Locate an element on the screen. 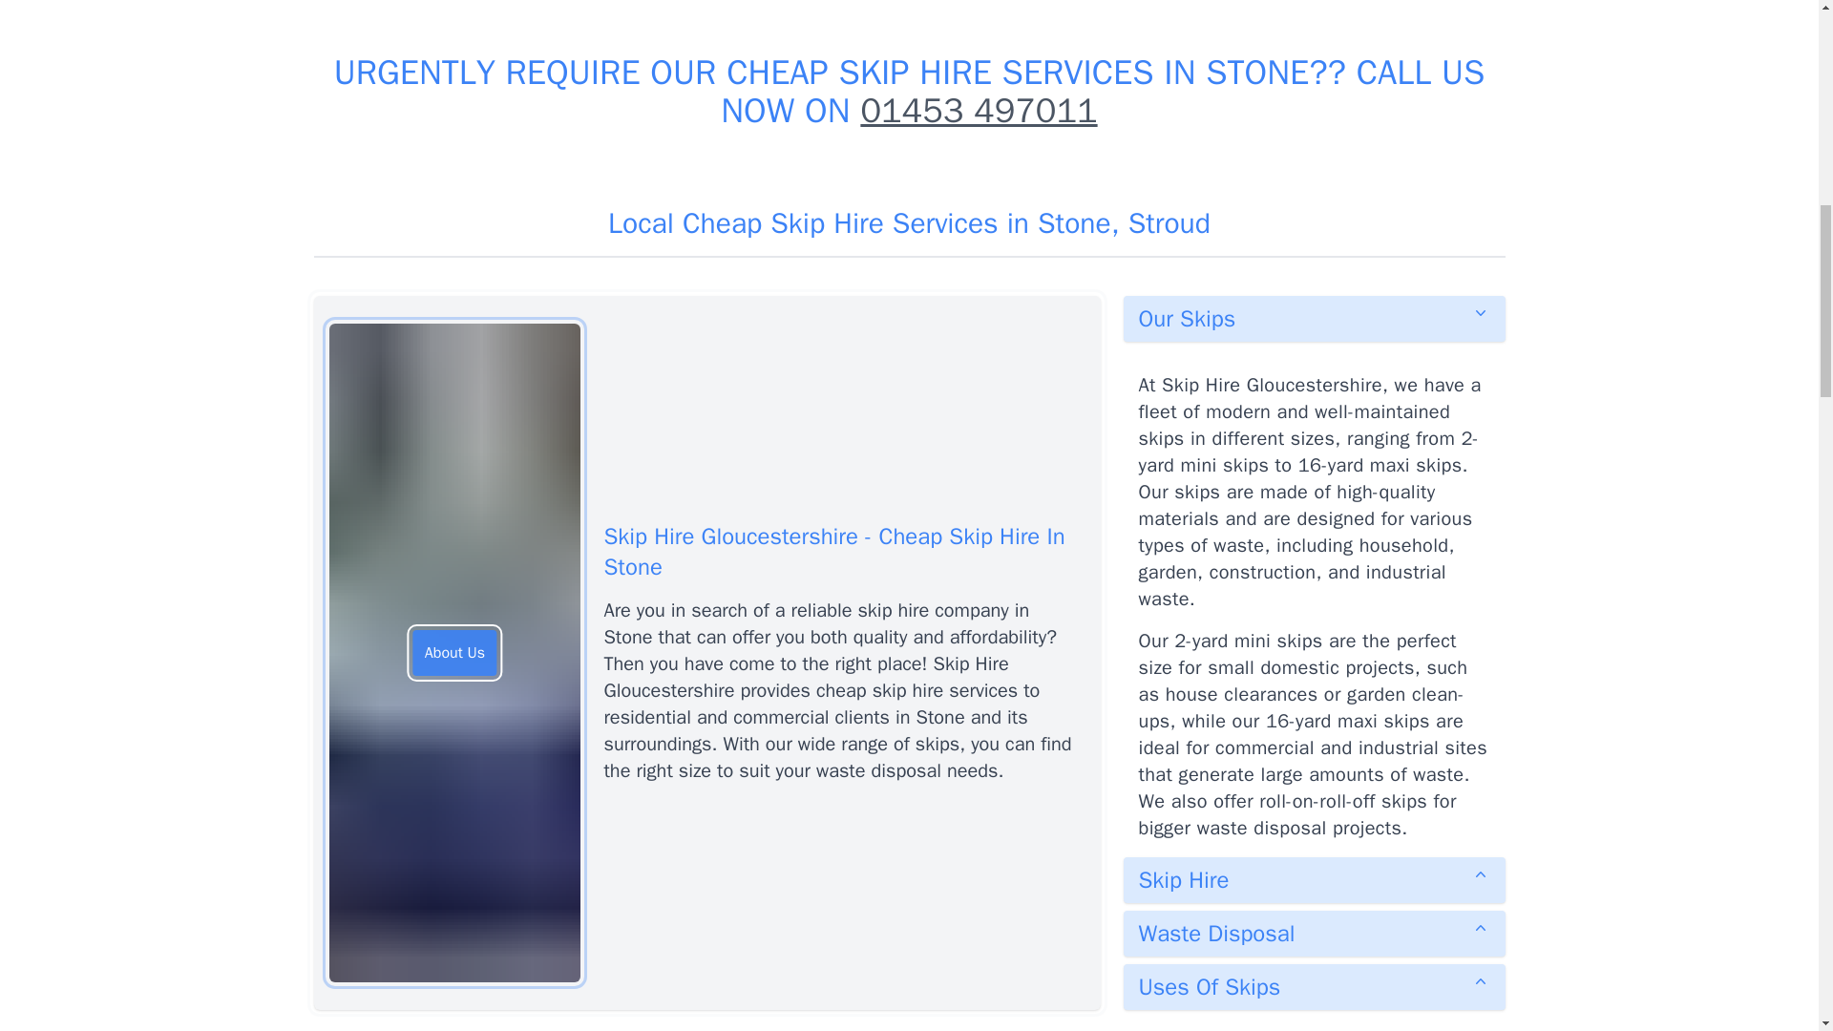  Waste Disposal is located at coordinates (1314, 934).